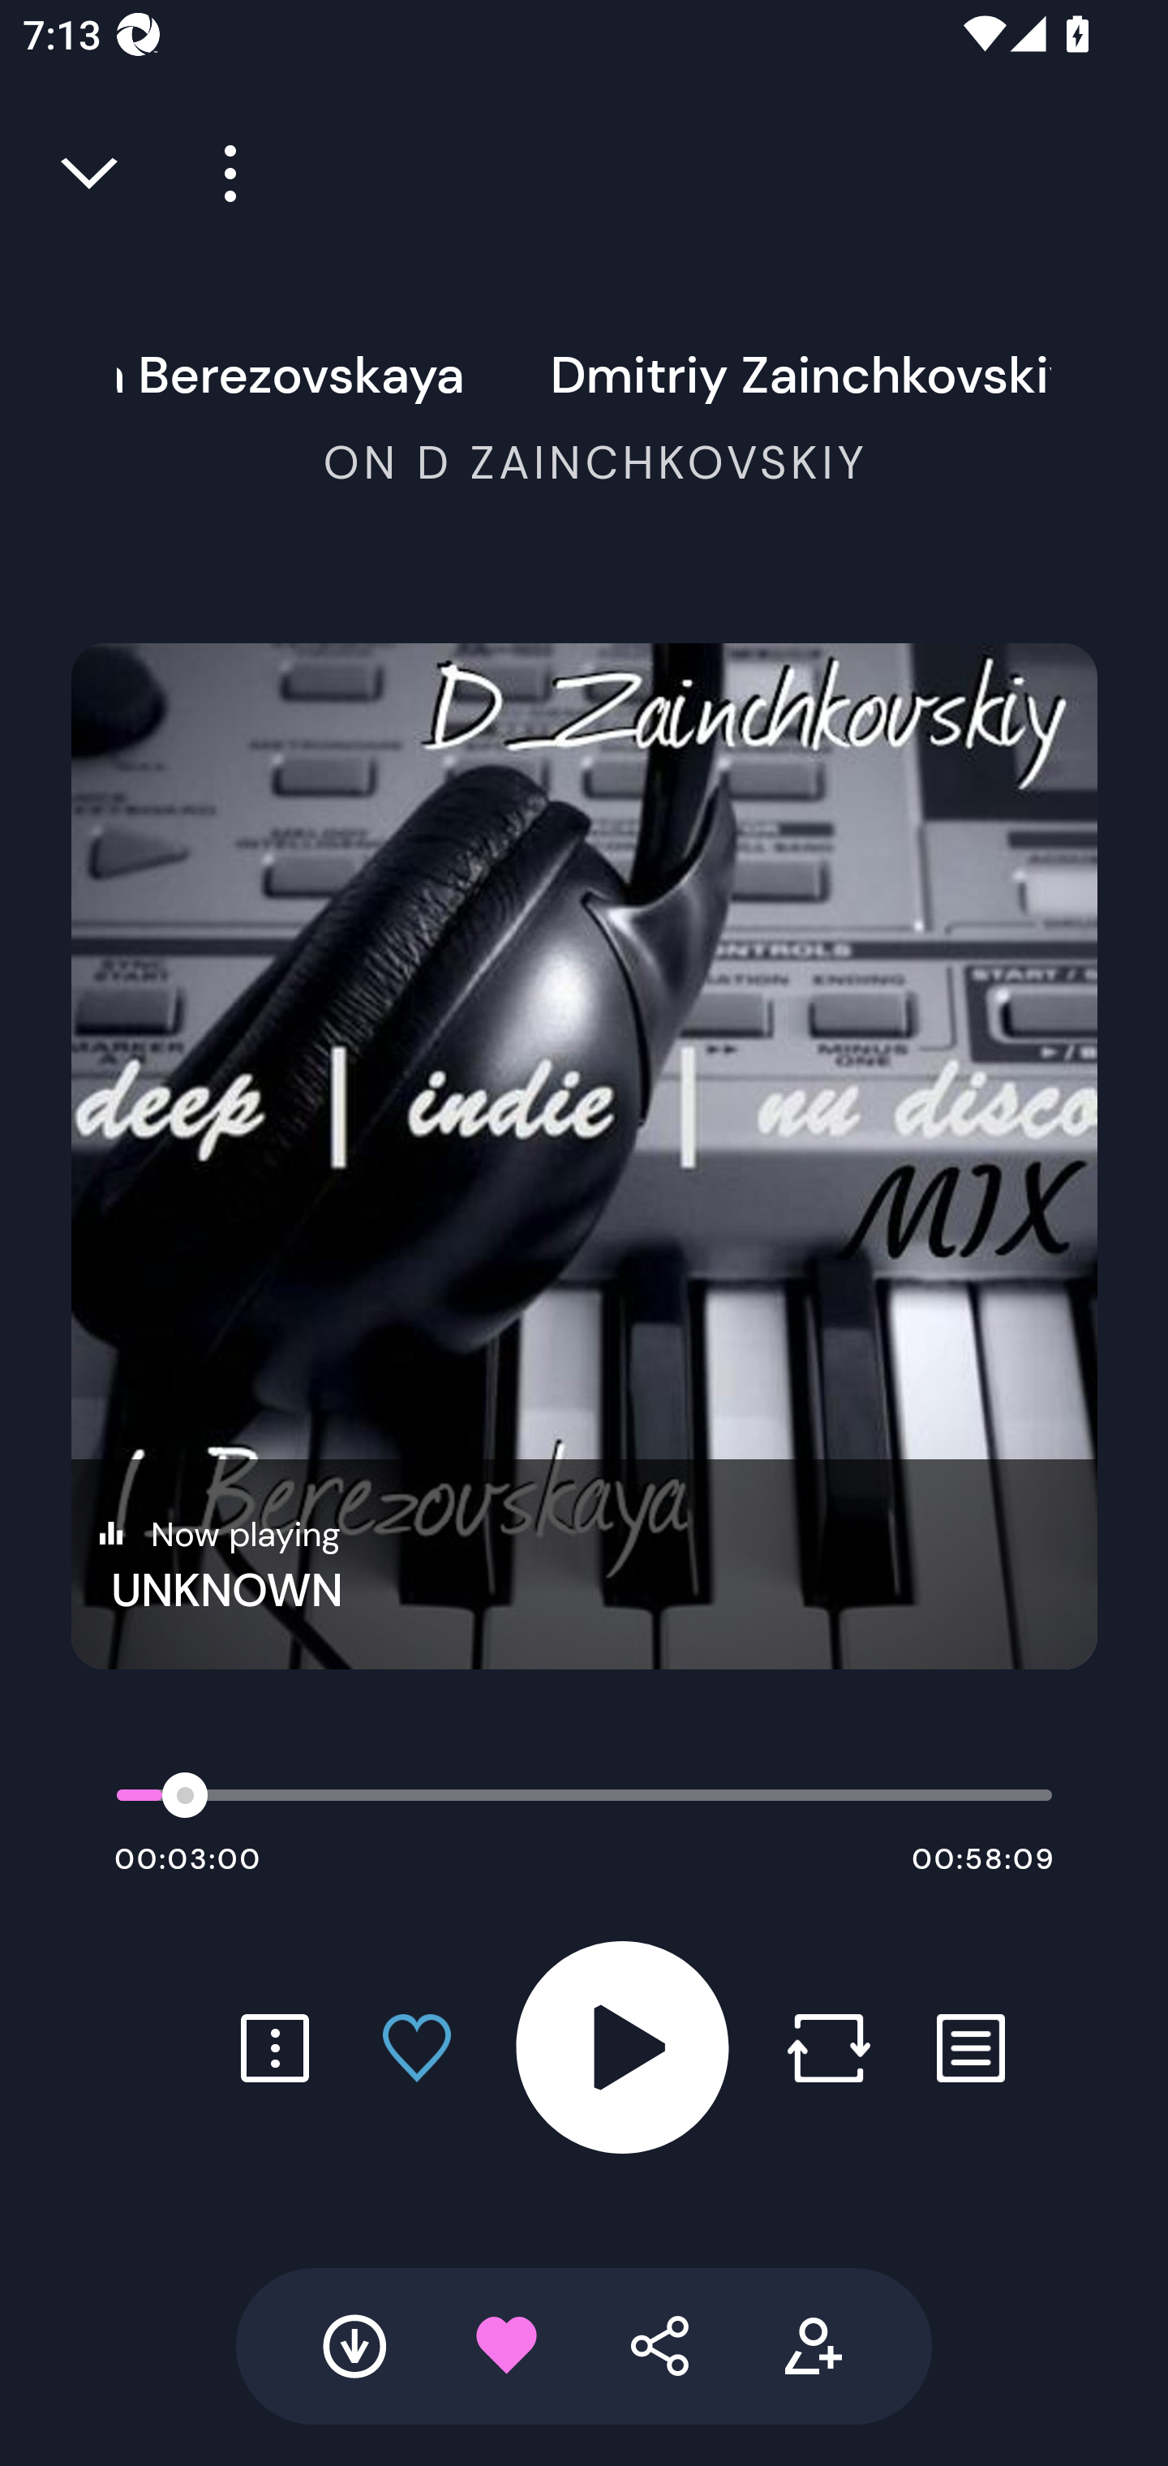 The width and height of the screenshot is (1168, 2466). I want to click on Player more options button, so click(219, 174).